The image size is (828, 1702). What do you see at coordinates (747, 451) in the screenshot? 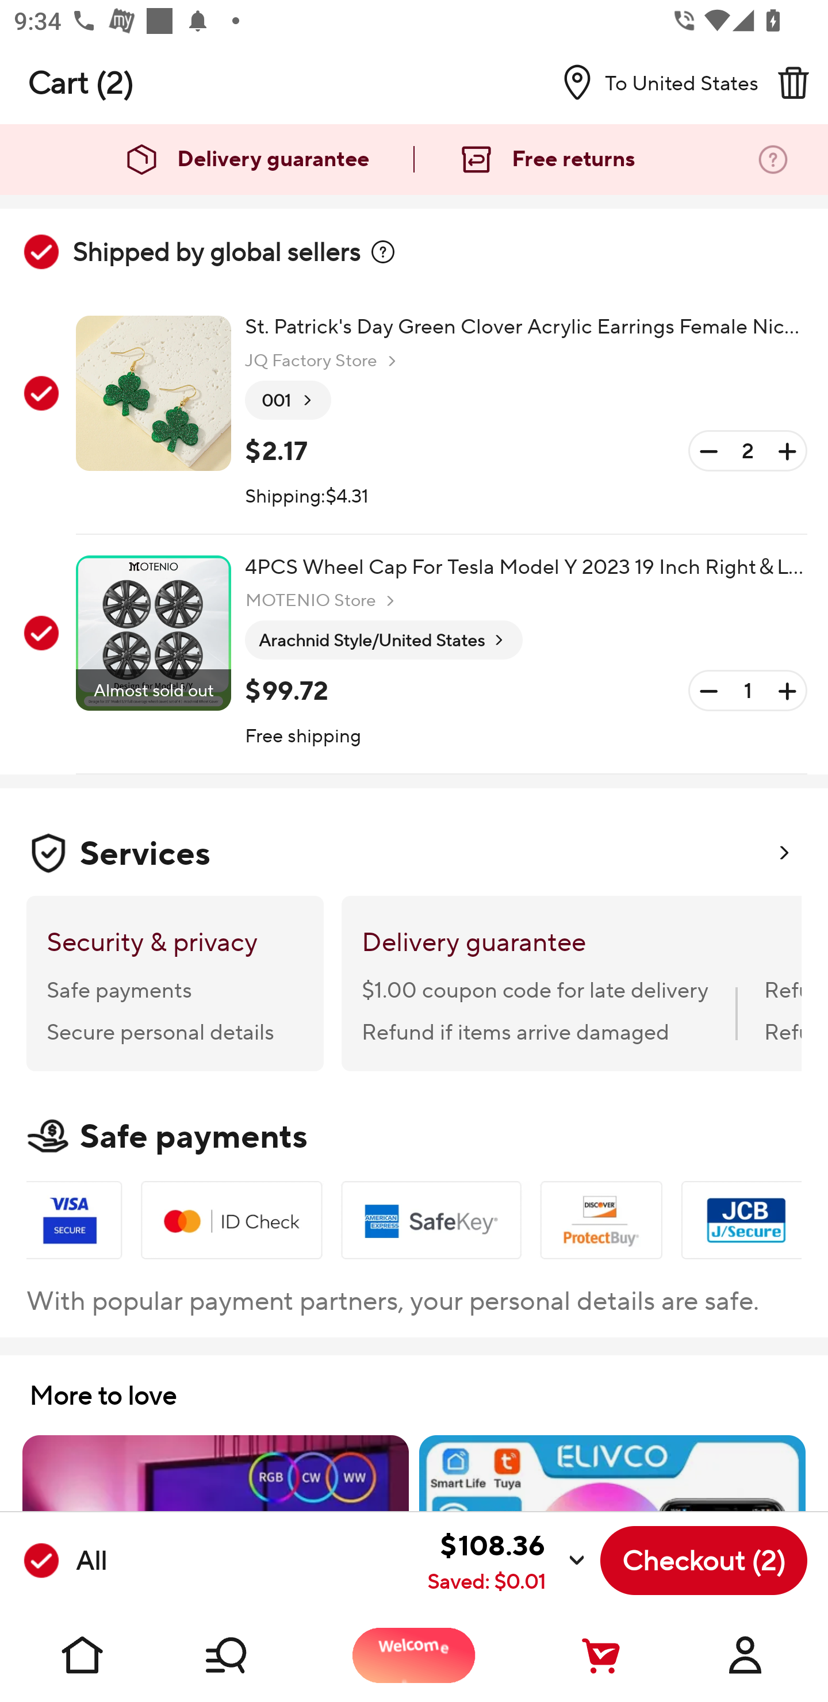
I see `2` at bounding box center [747, 451].